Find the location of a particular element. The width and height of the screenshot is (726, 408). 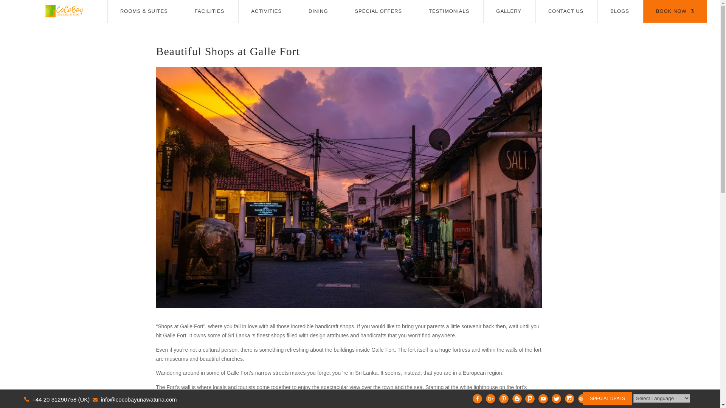

GALLERY is located at coordinates (508, 11).